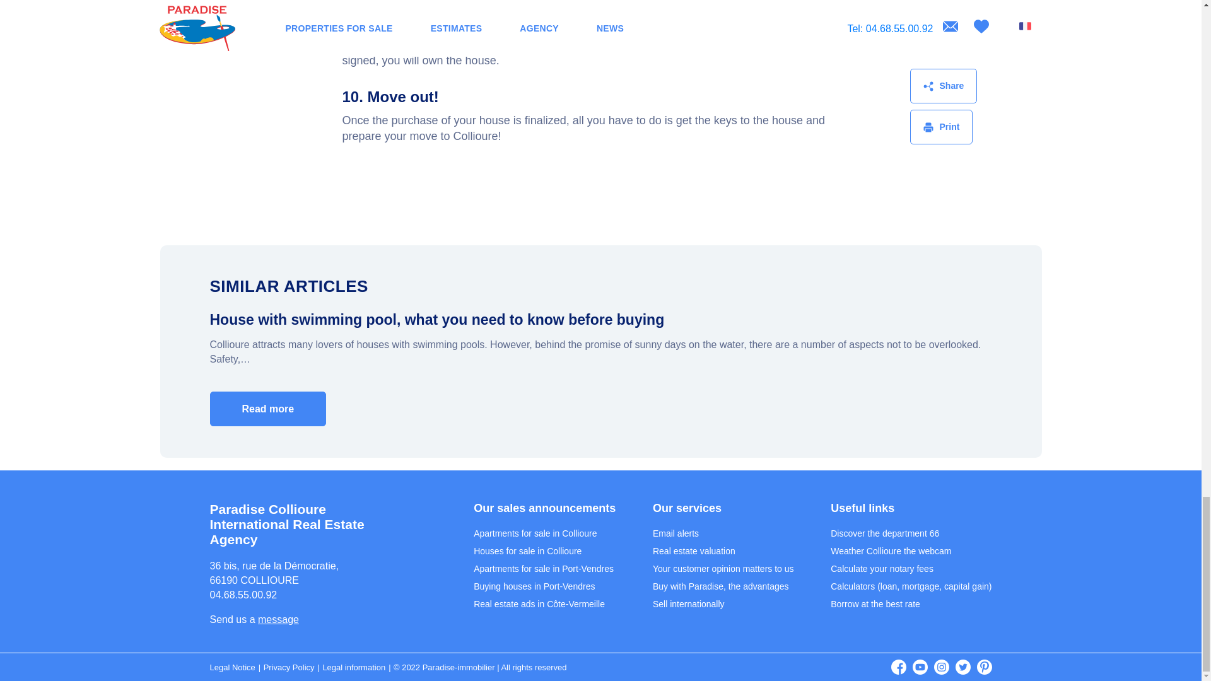 This screenshot has width=1211, height=681. Describe the element at coordinates (534, 586) in the screenshot. I see `Buying houses in Port-Vendres` at that location.